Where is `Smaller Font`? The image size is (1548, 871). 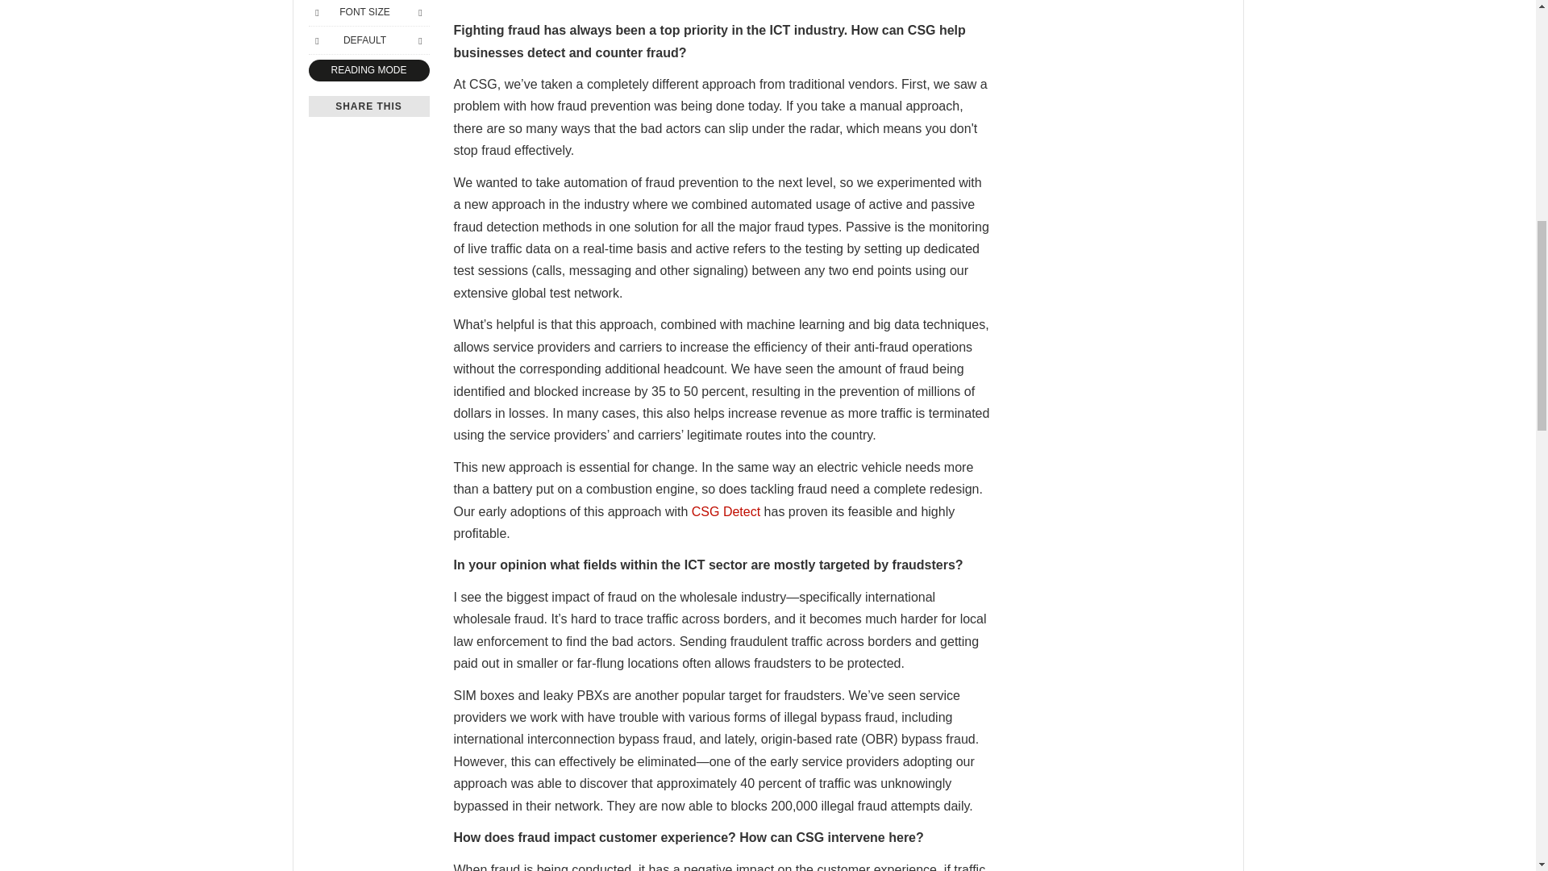
Smaller Font is located at coordinates (316, 11).